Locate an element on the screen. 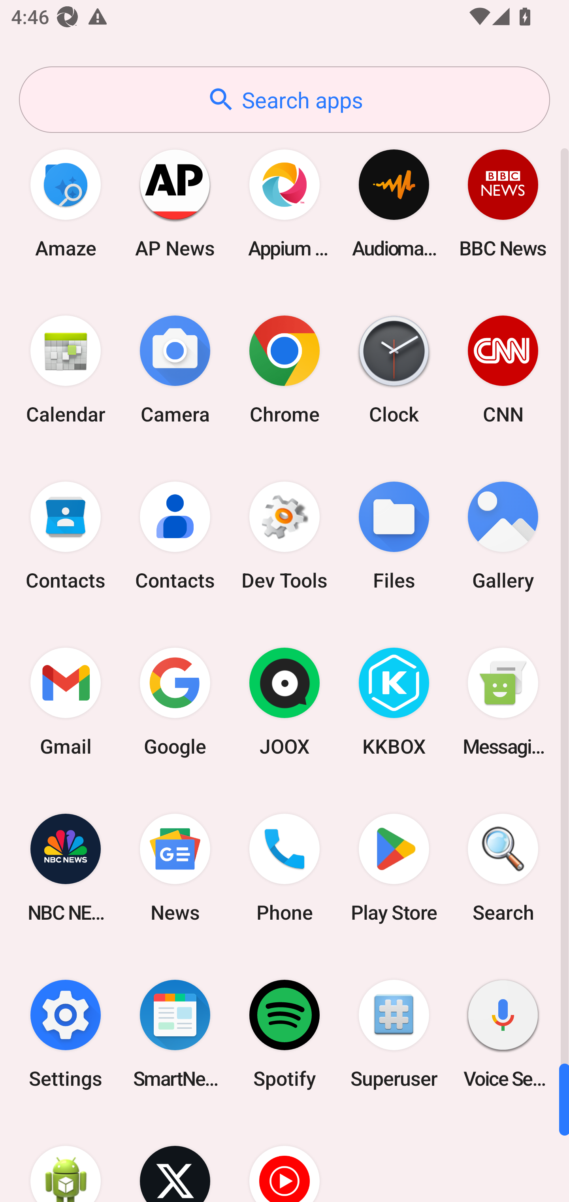  YT Music is located at coordinates (284, 1159).